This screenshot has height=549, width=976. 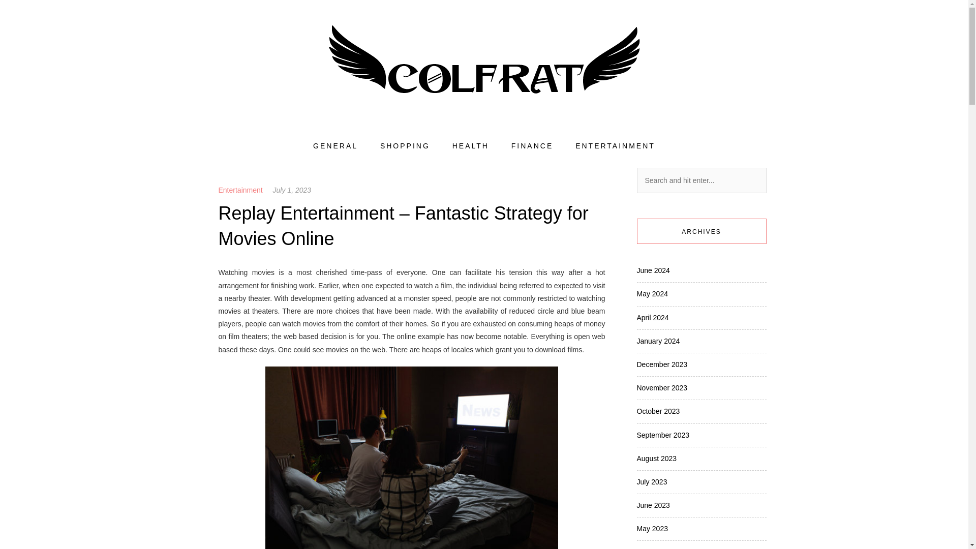 I want to click on September 2023, so click(x=662, y=435).